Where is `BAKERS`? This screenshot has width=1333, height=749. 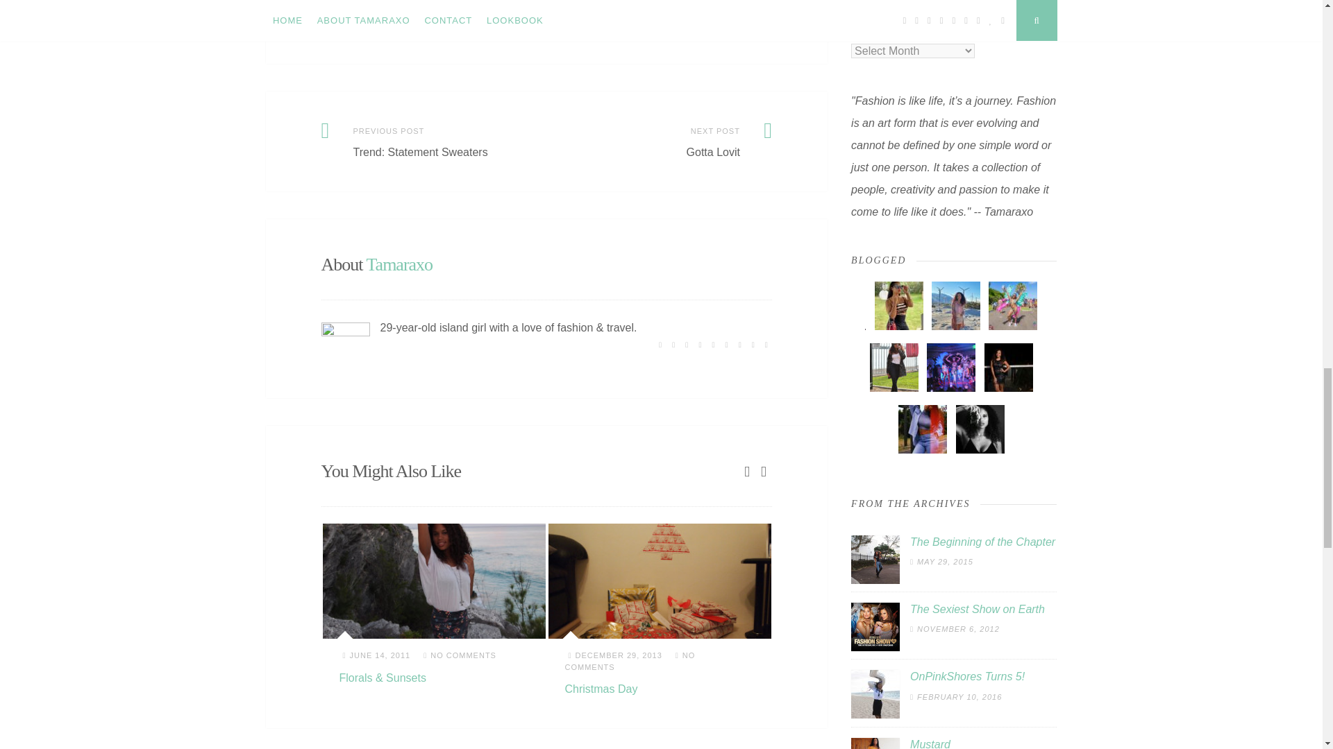 BAKERS is located at coordinates (346, 30).